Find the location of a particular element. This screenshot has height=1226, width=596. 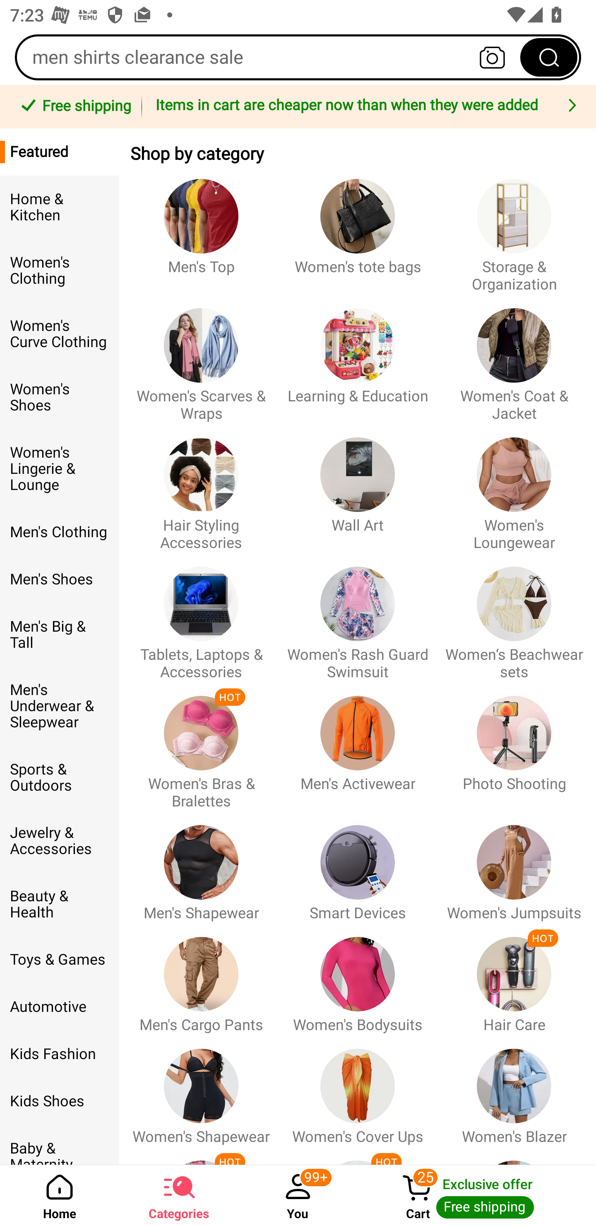

Men's Top is located at coordinates (201, 229).